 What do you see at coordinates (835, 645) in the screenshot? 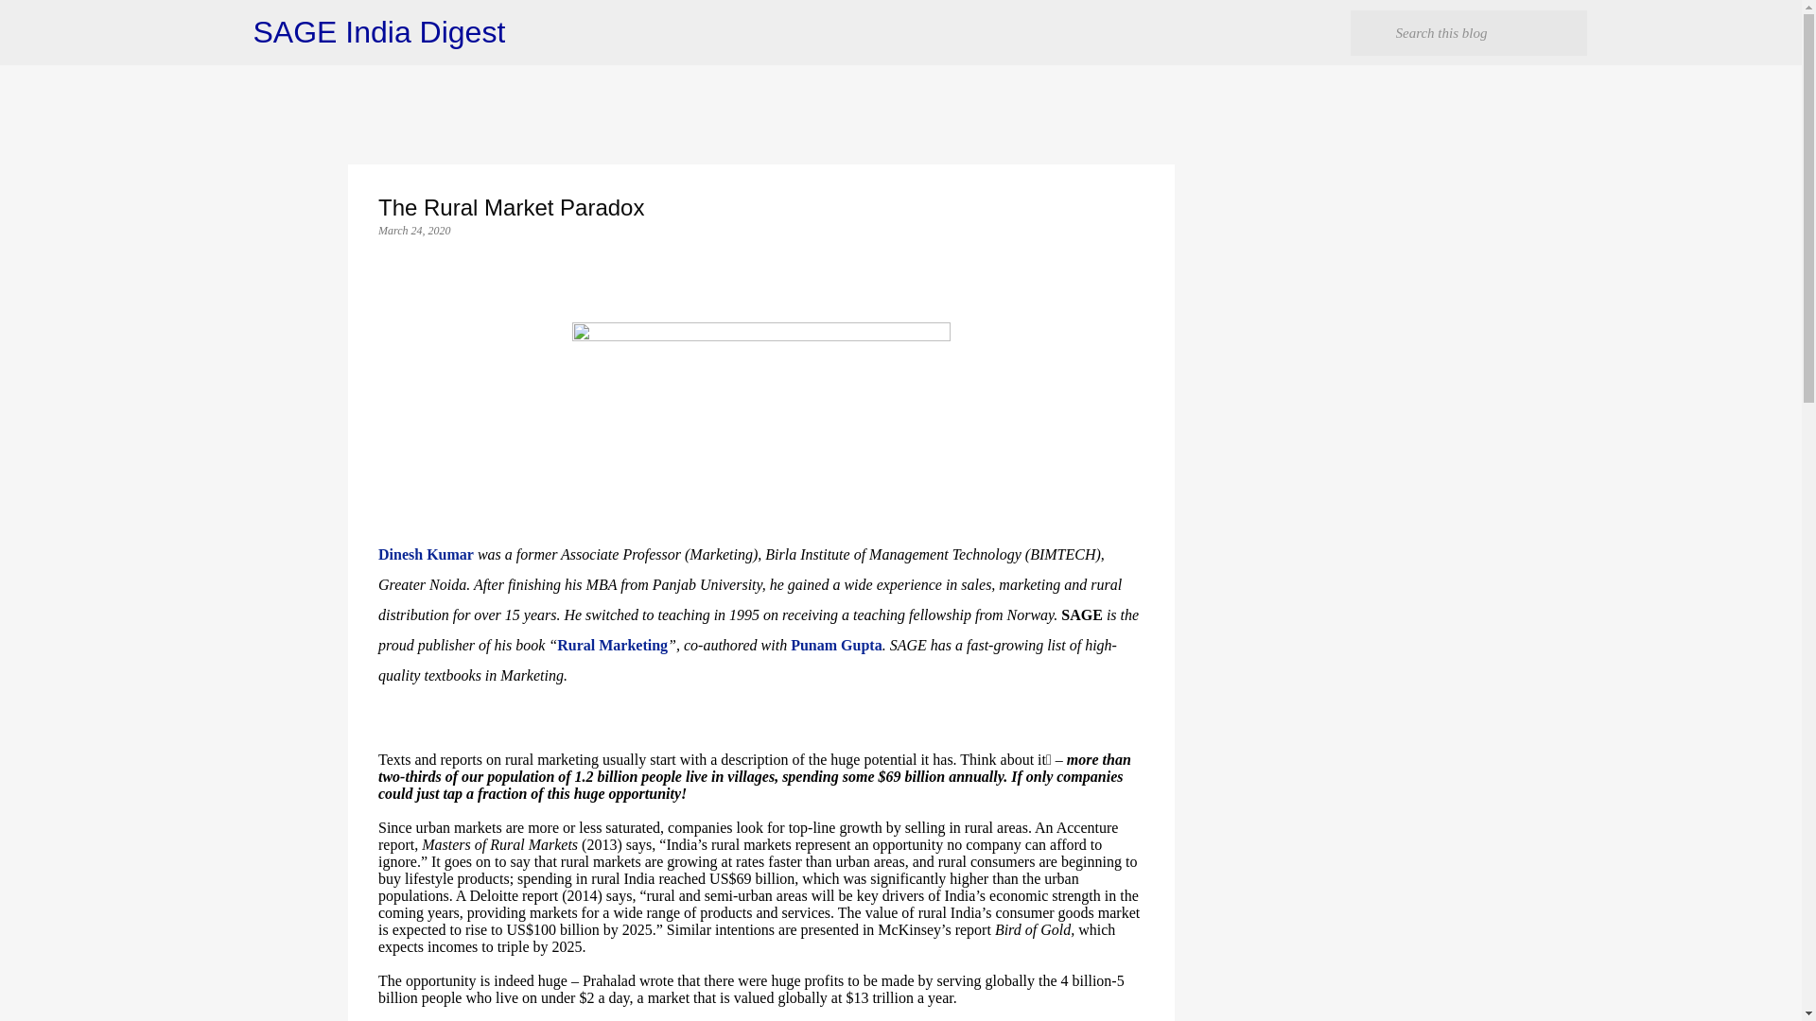
I see `Punam Gupta` at bounding box center [835, 645].